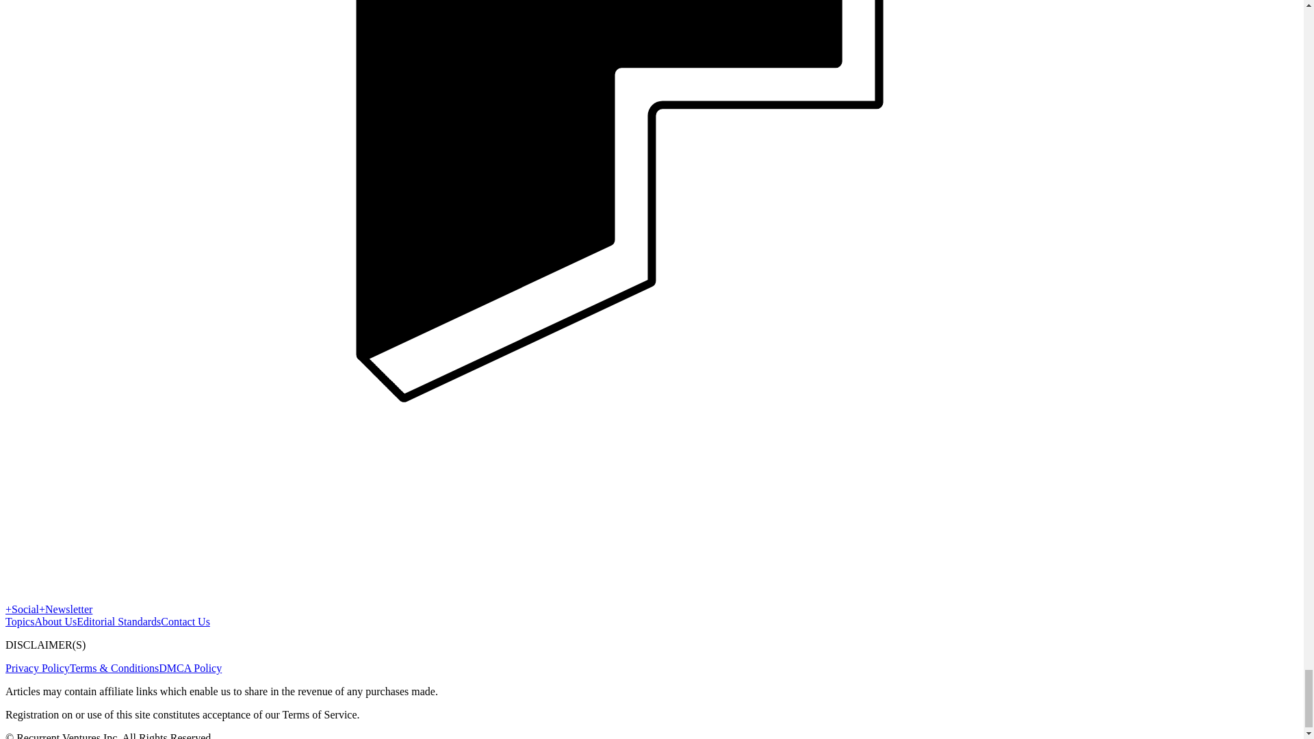 This screenshot has width=1314, height=739. Describe the element at coordinates (19, 621) in the screenshot. I see `Topics` at that location.